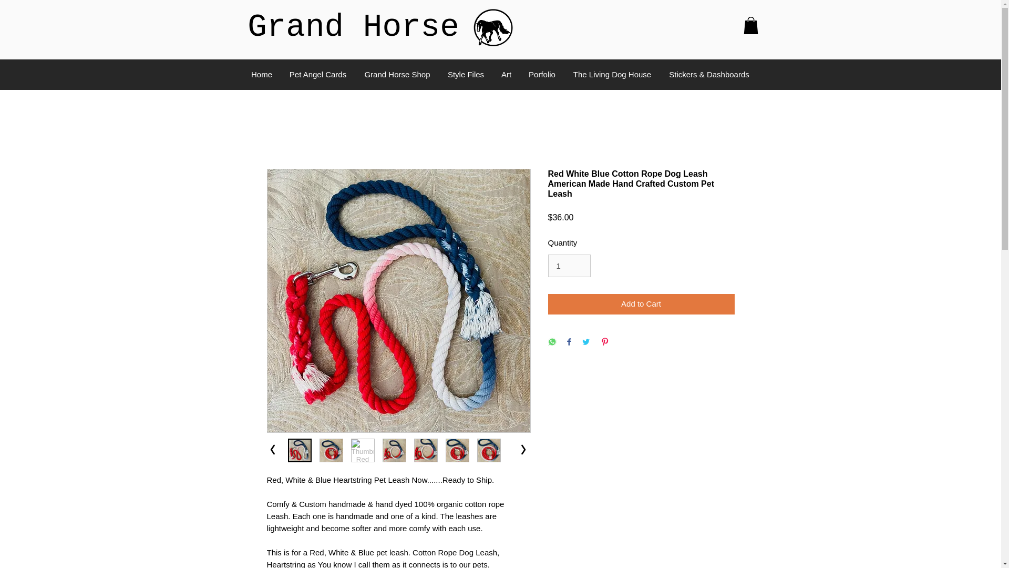 This screenshot has width=1009, height=568. What do you see at coordinates (569, 266) in the screenshot?
I see `1` at bounding box center [569, 266].